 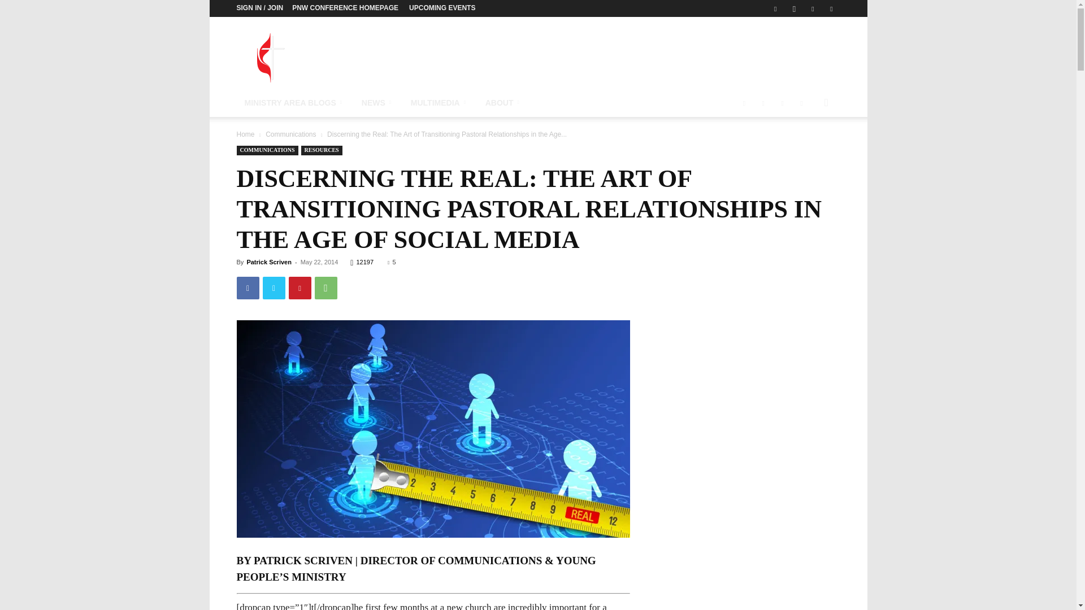 I want to click on Twitter, so click(x=274, y=288).